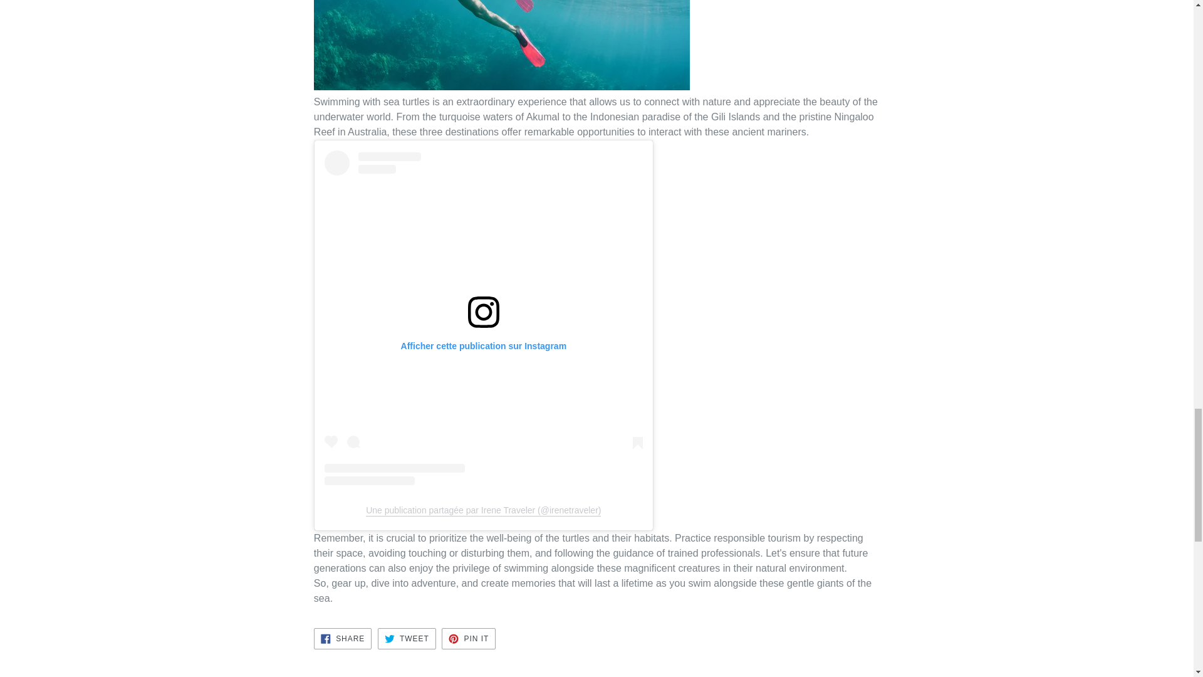  I want to click on Tweet on Twitter, so click(343, 638).